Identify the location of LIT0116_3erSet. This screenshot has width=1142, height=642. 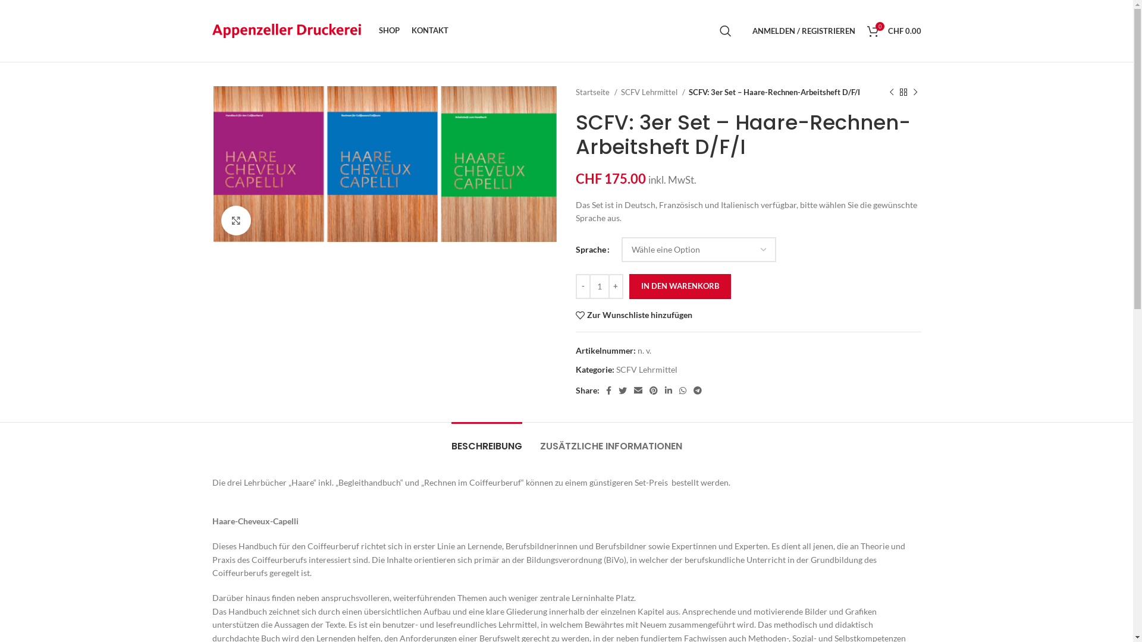
(384, 164).